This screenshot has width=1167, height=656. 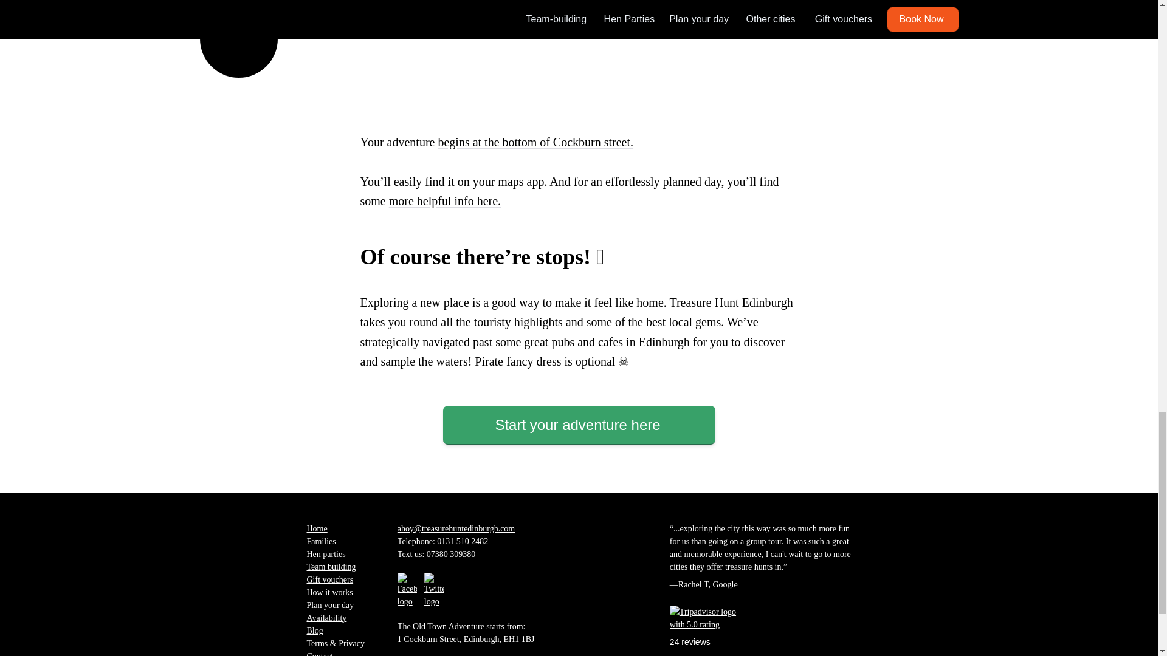 What do you see at coordinates (444, 200) in the screenshot?
I see `more helpful info here.` at bounding box center [444, 200].